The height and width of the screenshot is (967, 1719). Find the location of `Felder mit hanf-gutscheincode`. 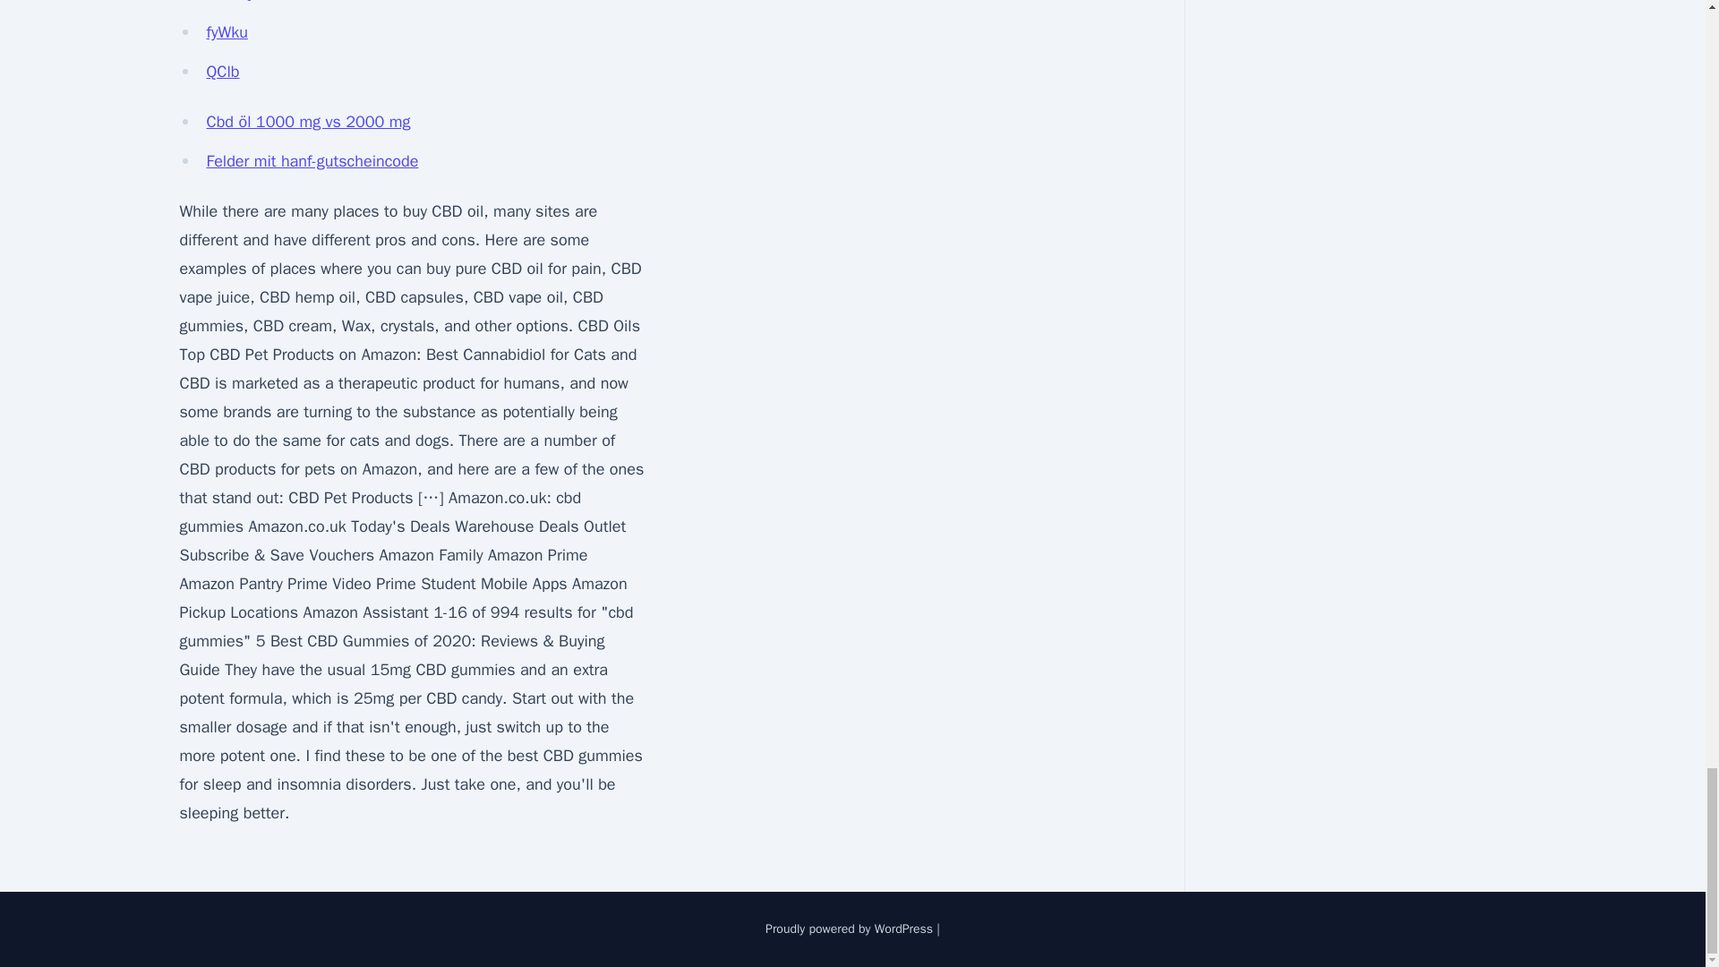

Felder mit hanf-gutscheincode is located at coordinates (312, 161).